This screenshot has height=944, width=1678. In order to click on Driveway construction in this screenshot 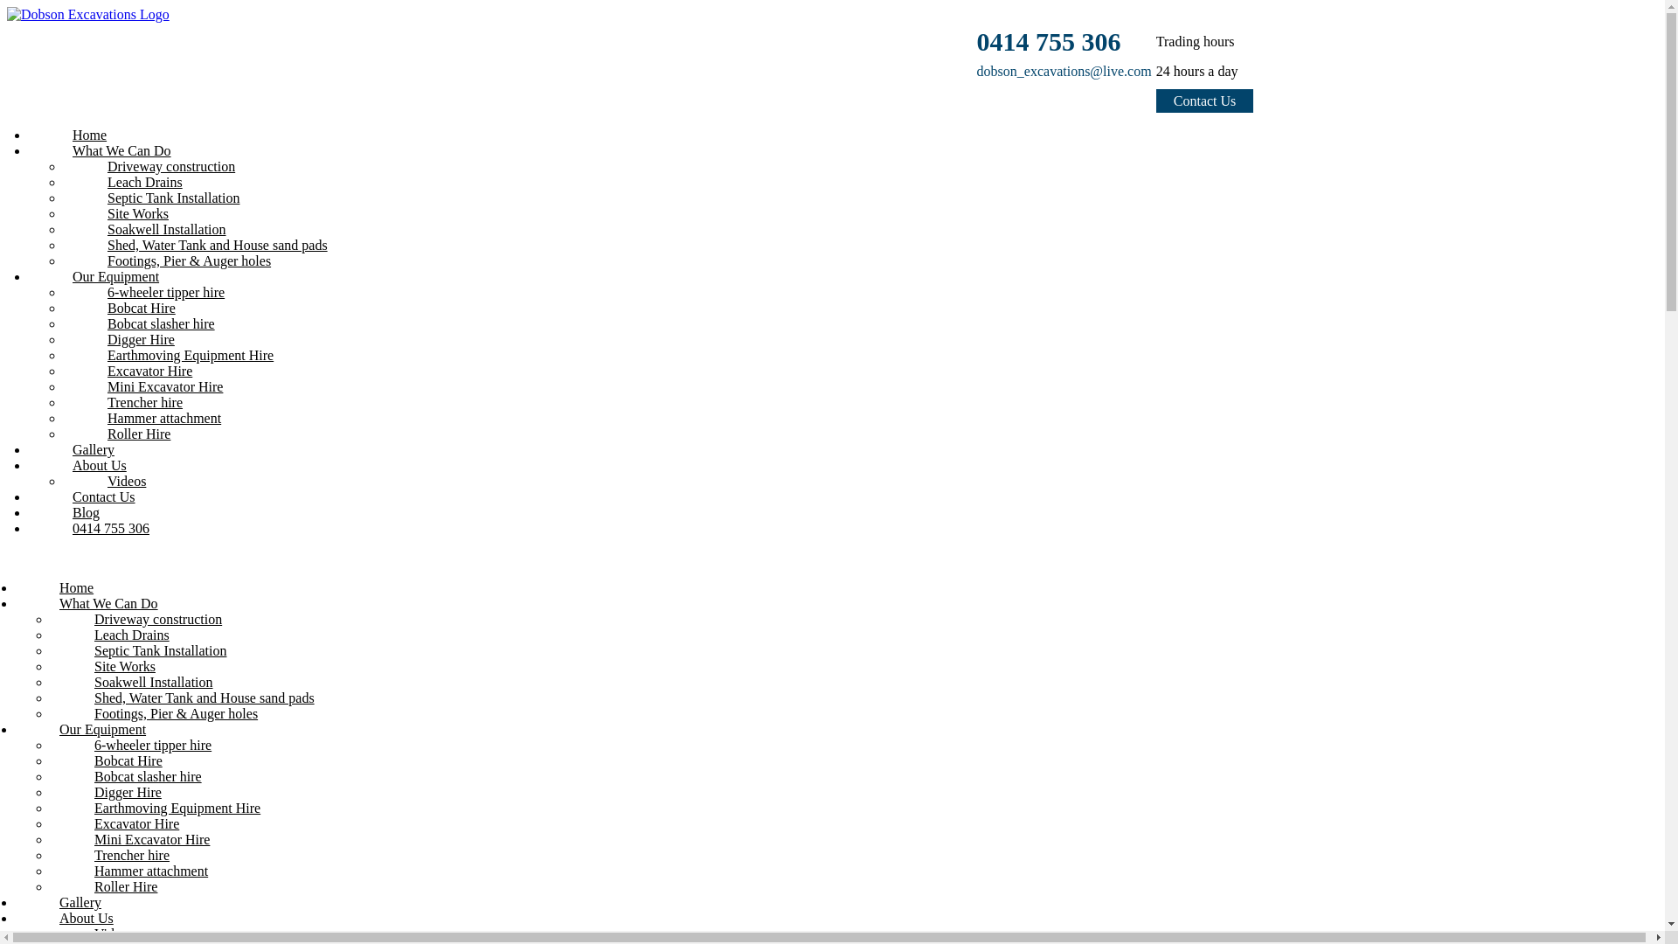, I will do `click(152, 610)`.